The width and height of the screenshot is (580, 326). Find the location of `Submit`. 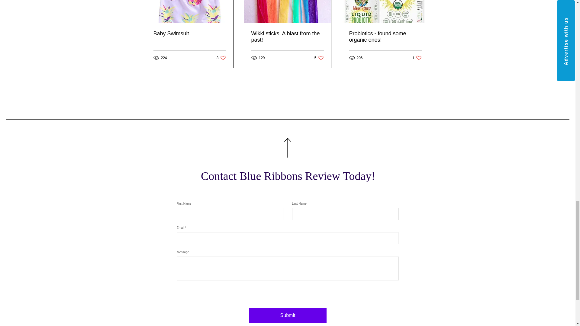

Submit is located at coordinates (287, 315).